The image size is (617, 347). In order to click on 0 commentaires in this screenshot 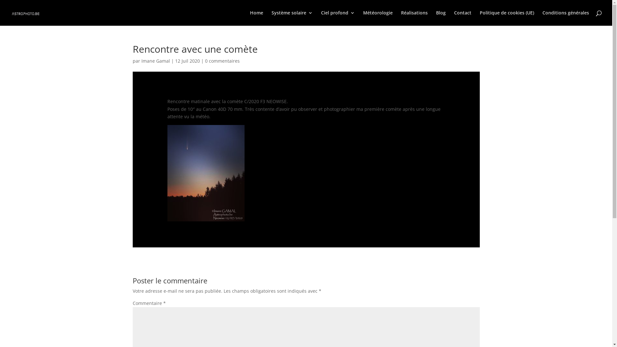, I will do `click(222, 61)`.